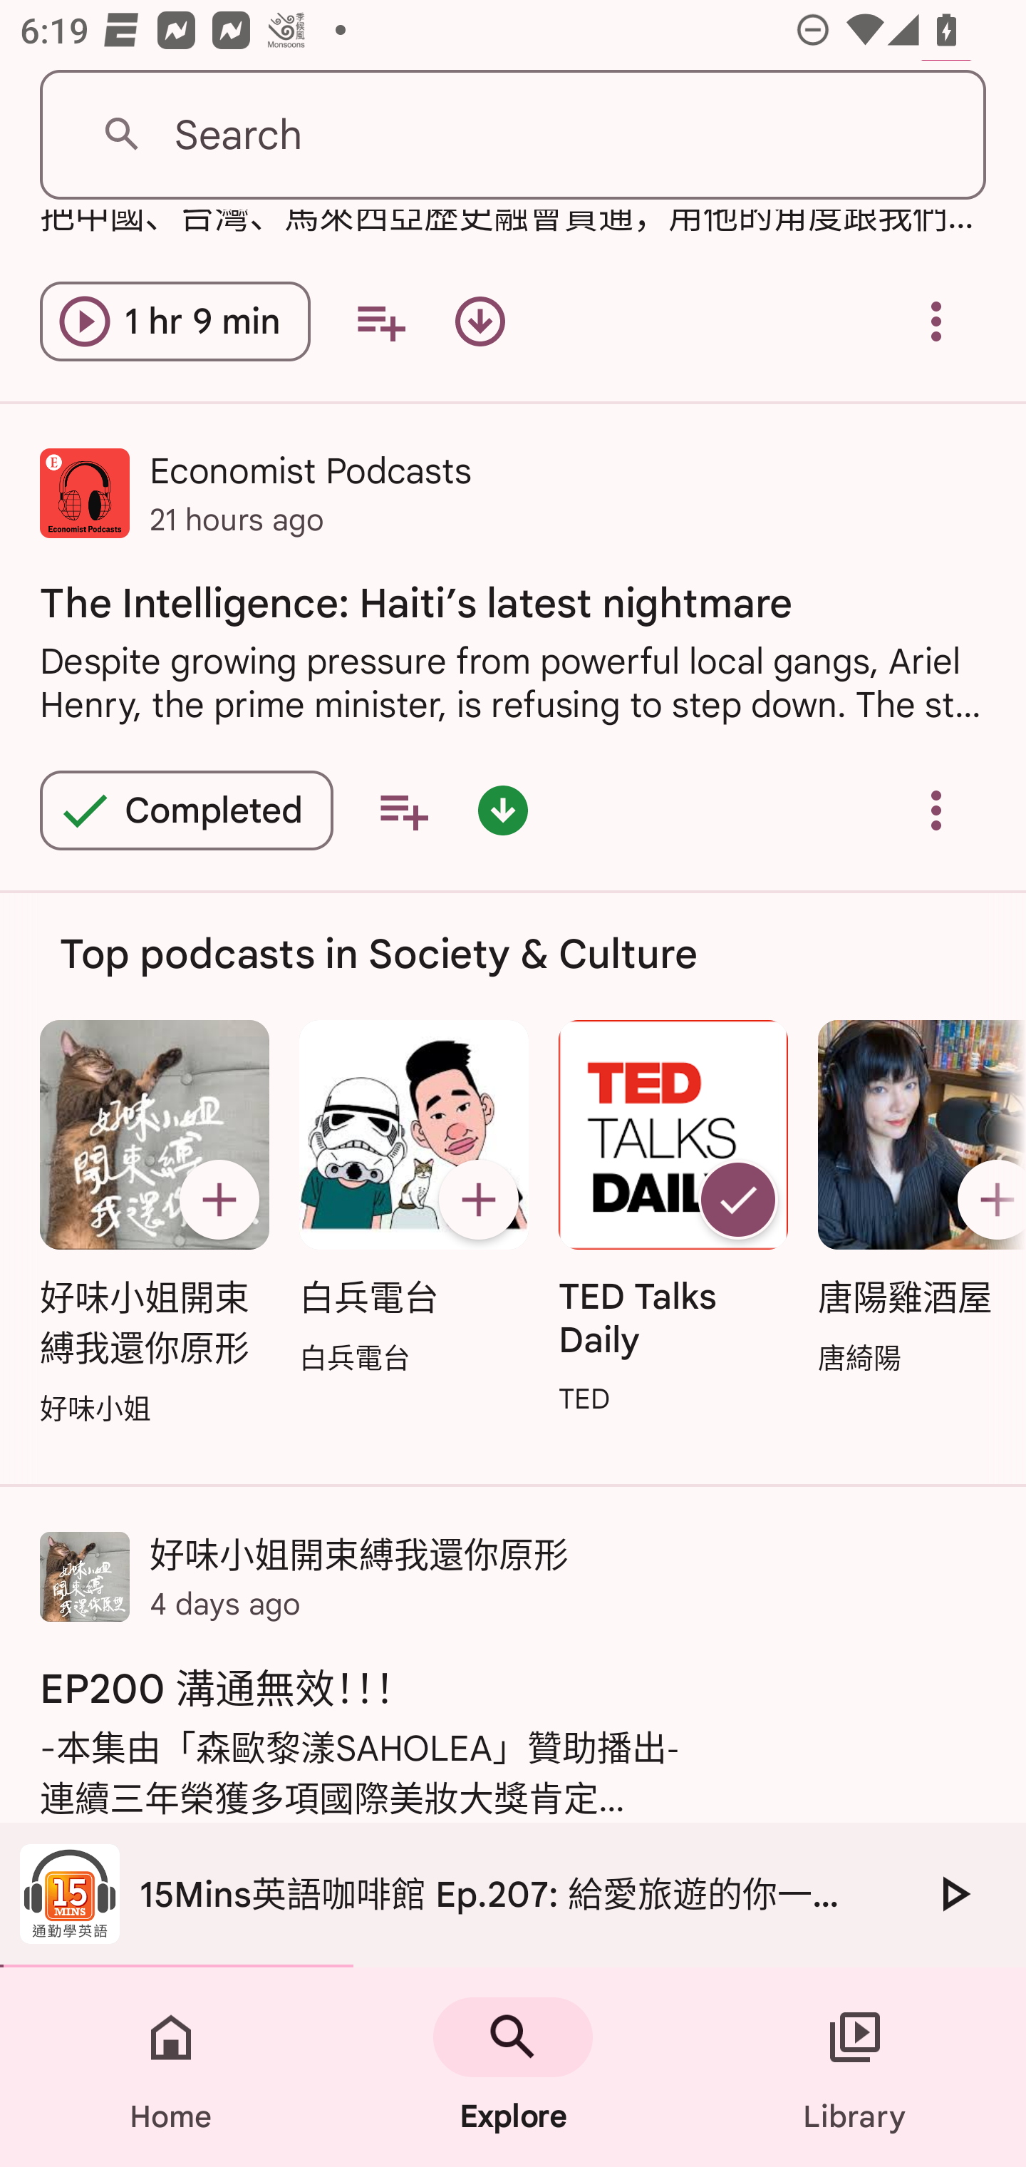 The height and width of the screenshot is (2167, 1026). What do you see at coordinates (413, 1199) in the screenshot?
I see `白兵電台 Subscribe 白兵電台 白兵電台` at bounding box center [413, 1199].